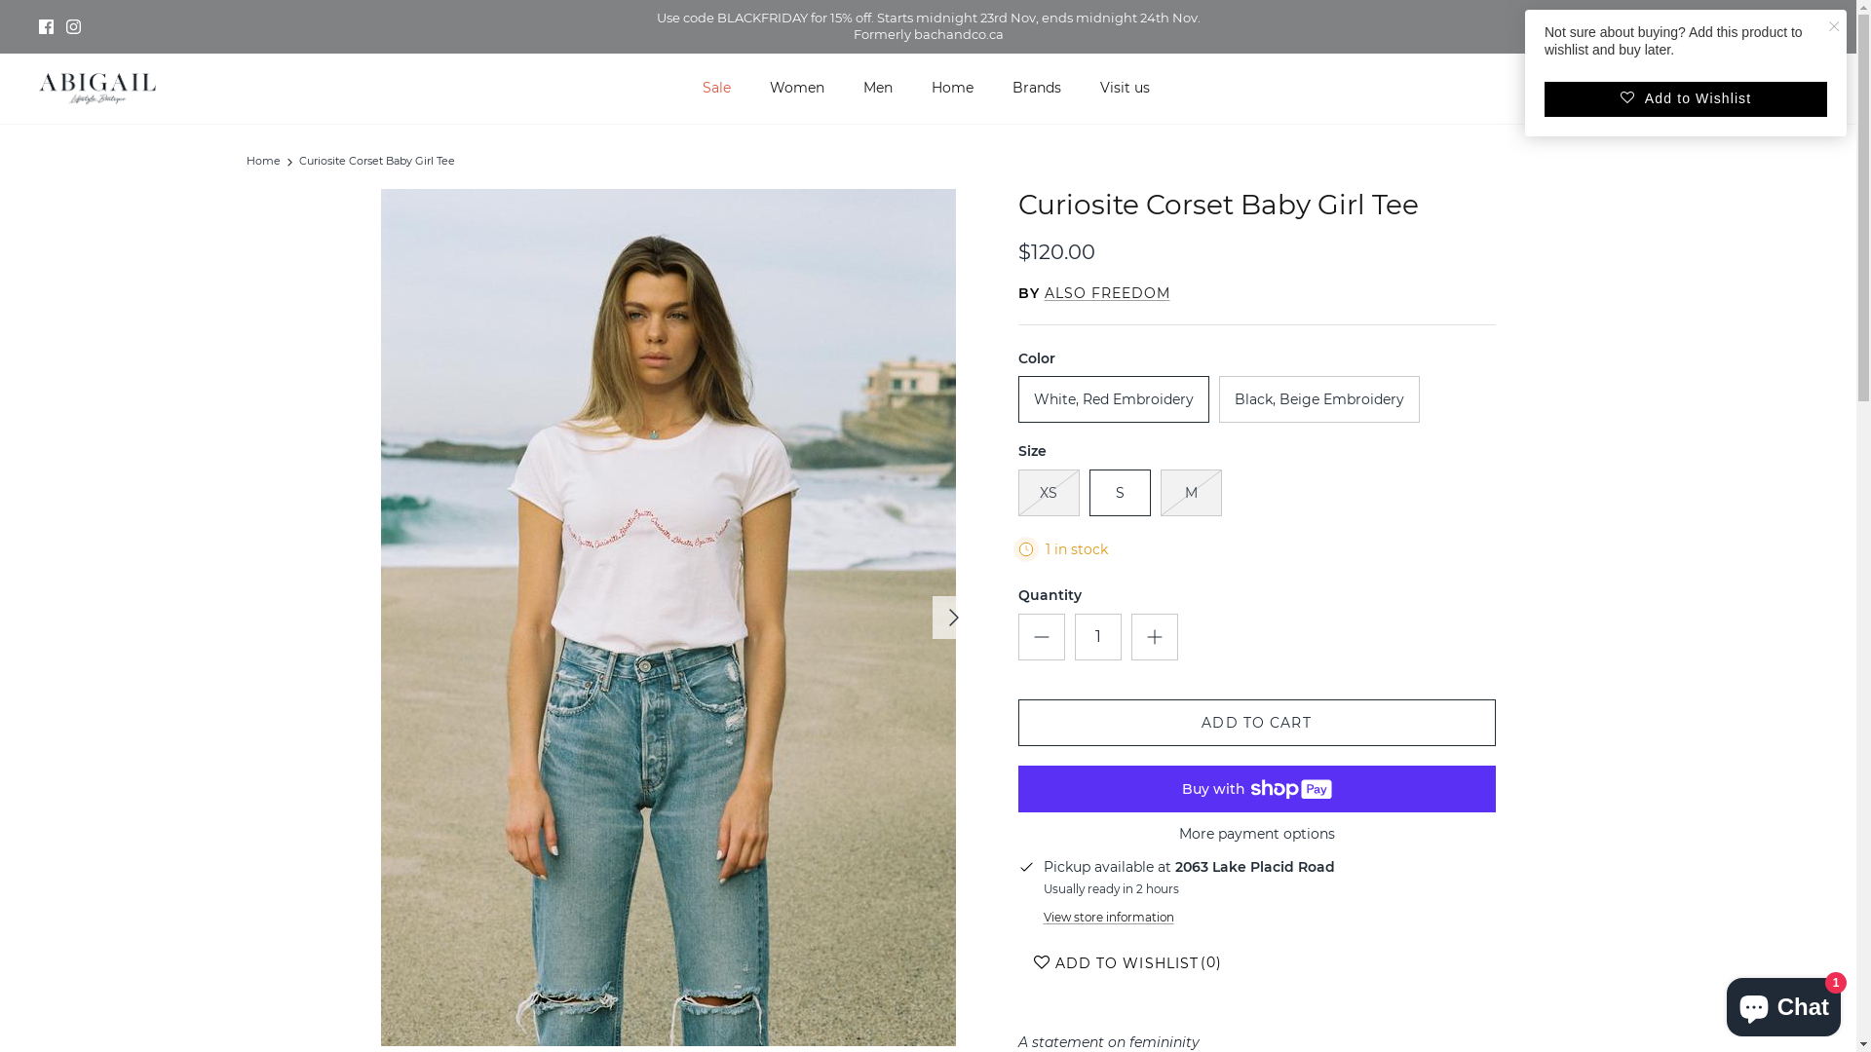 This screenshot has width=1871, height=1052. What do you see at coordinates (1041, 637) in the screenshot?
I see `Minus` at bounding box center [1041, 637].